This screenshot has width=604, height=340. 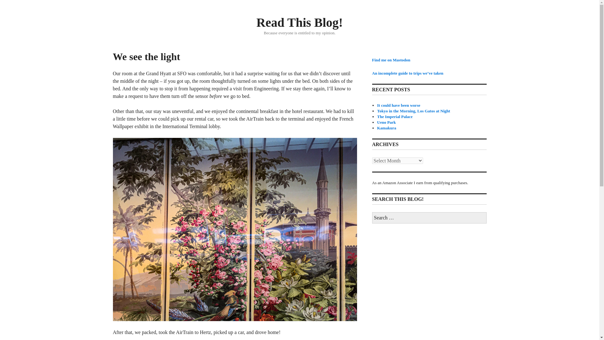 What do you see at coordinates (299, 22) in the screenshot?
I see `Read This Blog!` at bounding box center [299, 22].